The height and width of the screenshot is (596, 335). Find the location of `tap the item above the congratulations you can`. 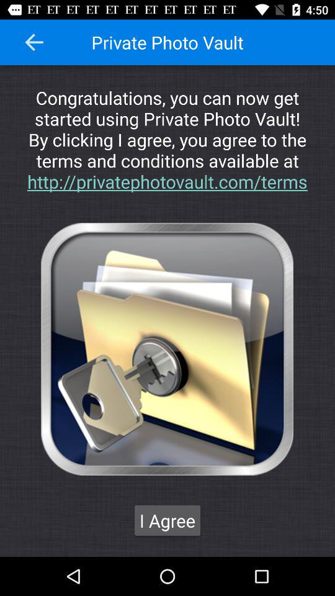

tap the item above the congratulations you can is located at coordinates (34, 42).